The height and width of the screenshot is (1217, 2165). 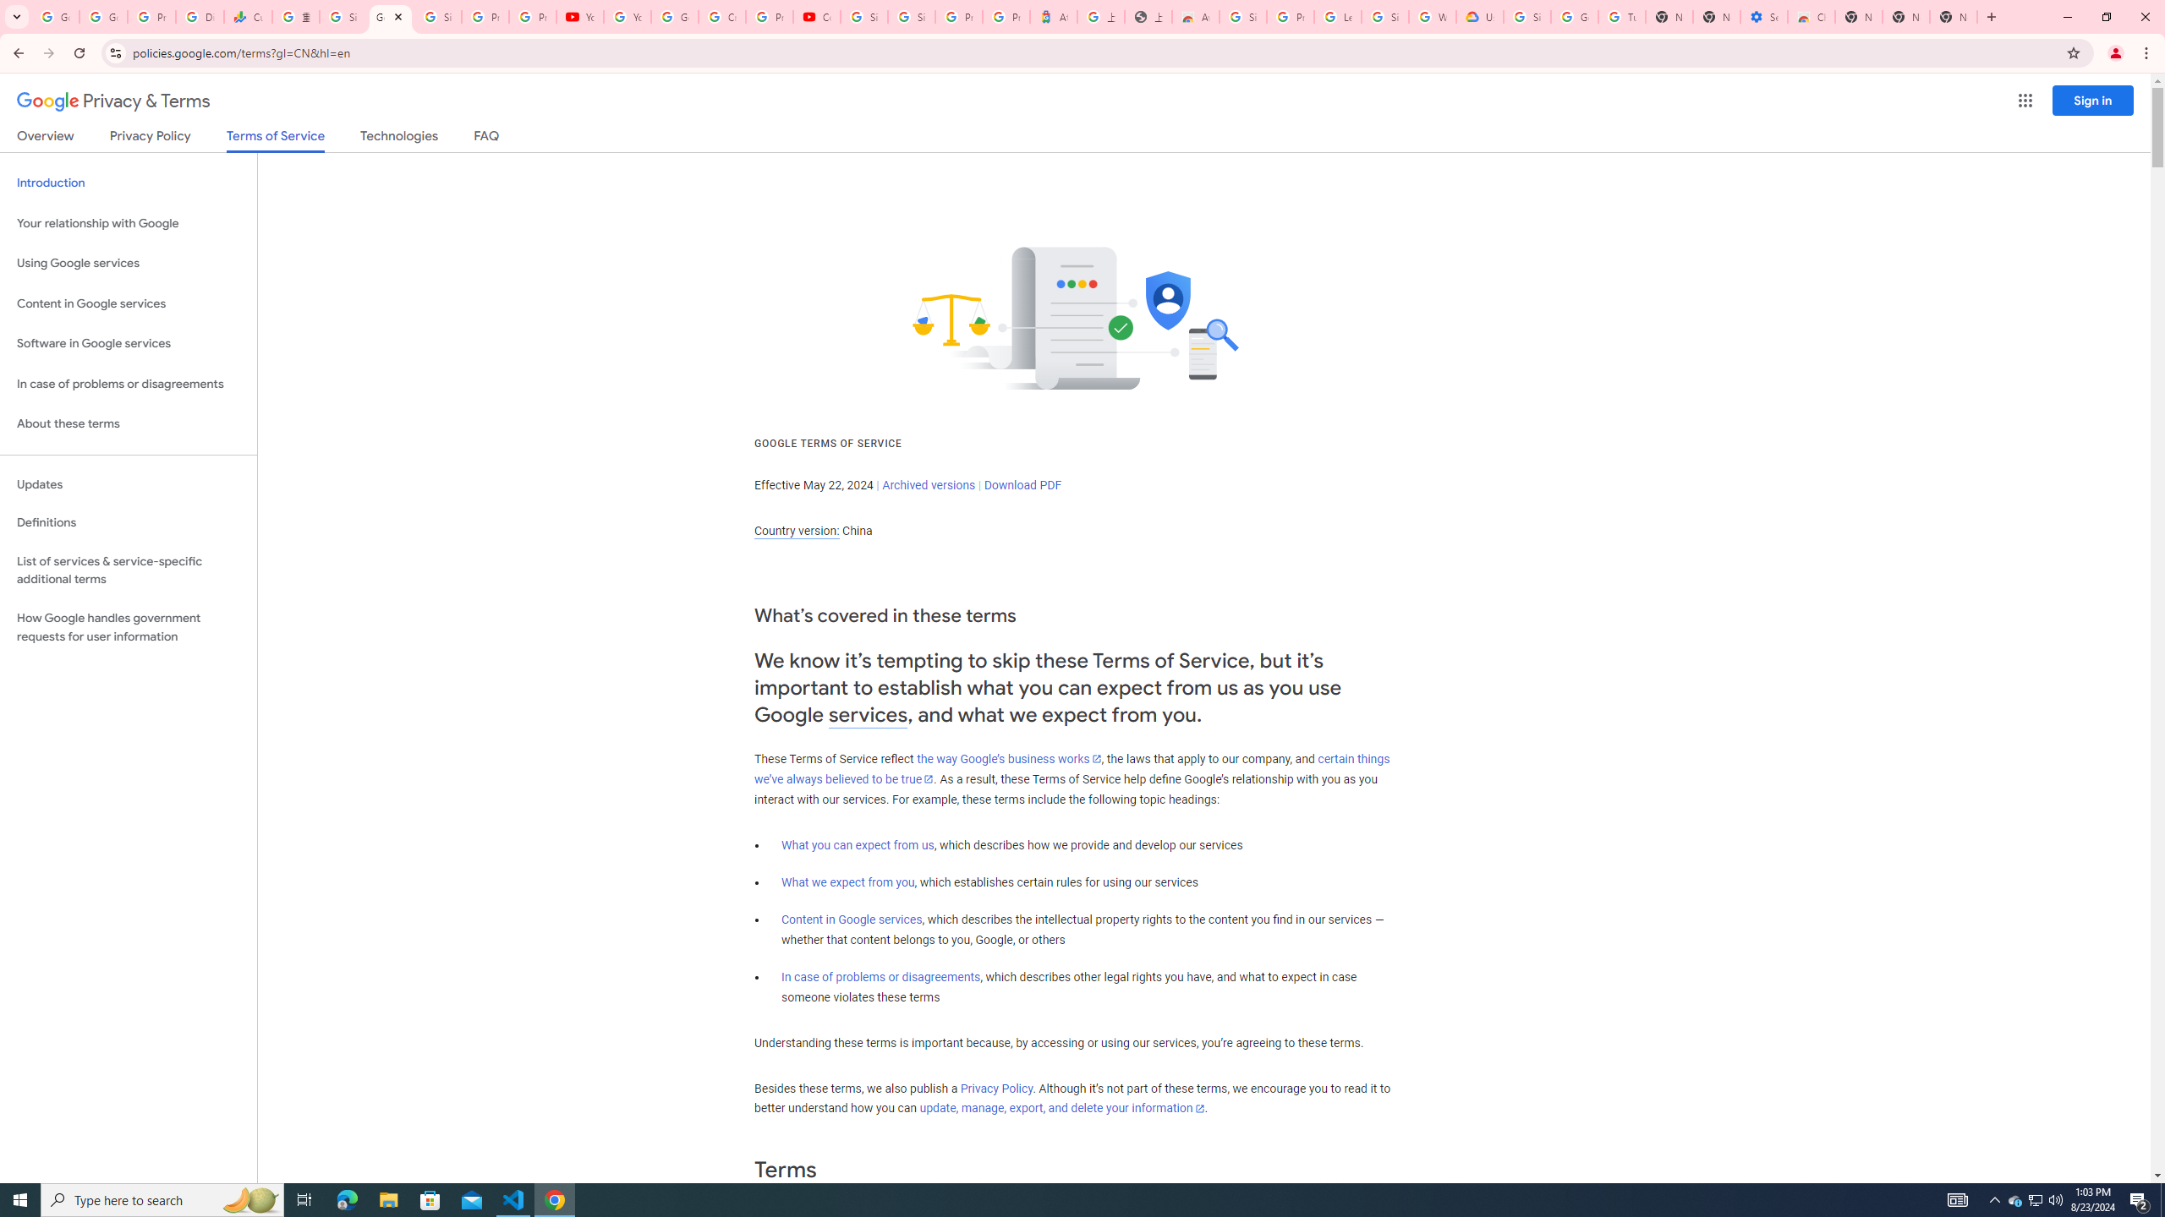 I want to click on Google Account Help, so click(x=674, y=17).